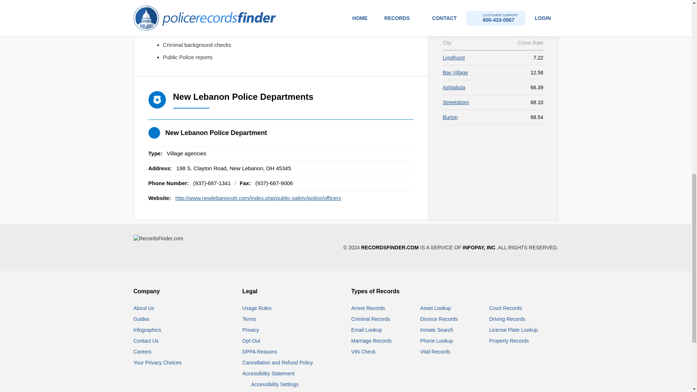 The width and height of the screenshot is (697, 392). I want to click on Guides and How tos, so click(142, 319).